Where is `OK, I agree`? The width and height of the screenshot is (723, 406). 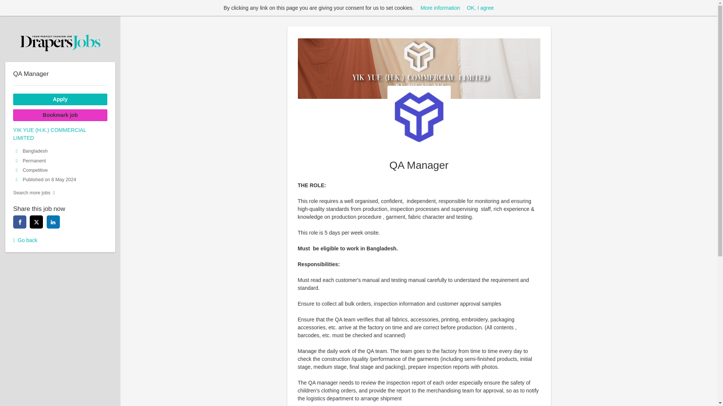
OK, I agree is located at coordinates (480, 8).